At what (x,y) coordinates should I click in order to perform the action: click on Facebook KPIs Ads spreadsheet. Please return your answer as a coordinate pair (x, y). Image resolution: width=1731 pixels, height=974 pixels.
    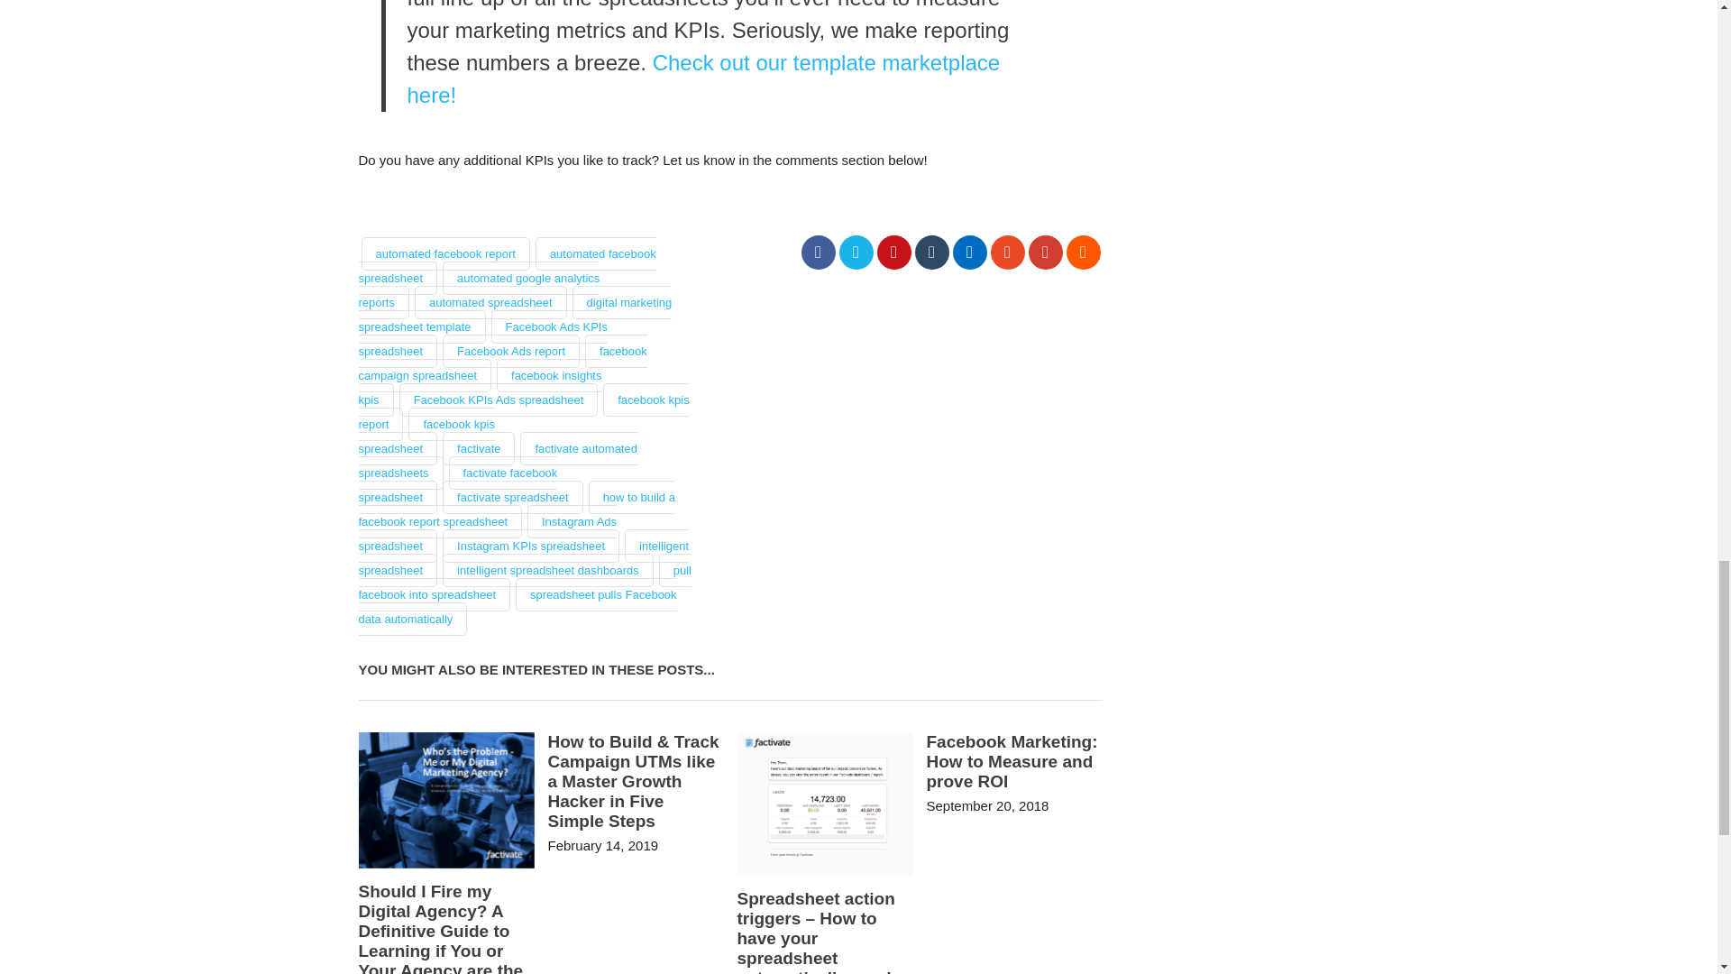
    Looking at the image, I should click on (499, 400).